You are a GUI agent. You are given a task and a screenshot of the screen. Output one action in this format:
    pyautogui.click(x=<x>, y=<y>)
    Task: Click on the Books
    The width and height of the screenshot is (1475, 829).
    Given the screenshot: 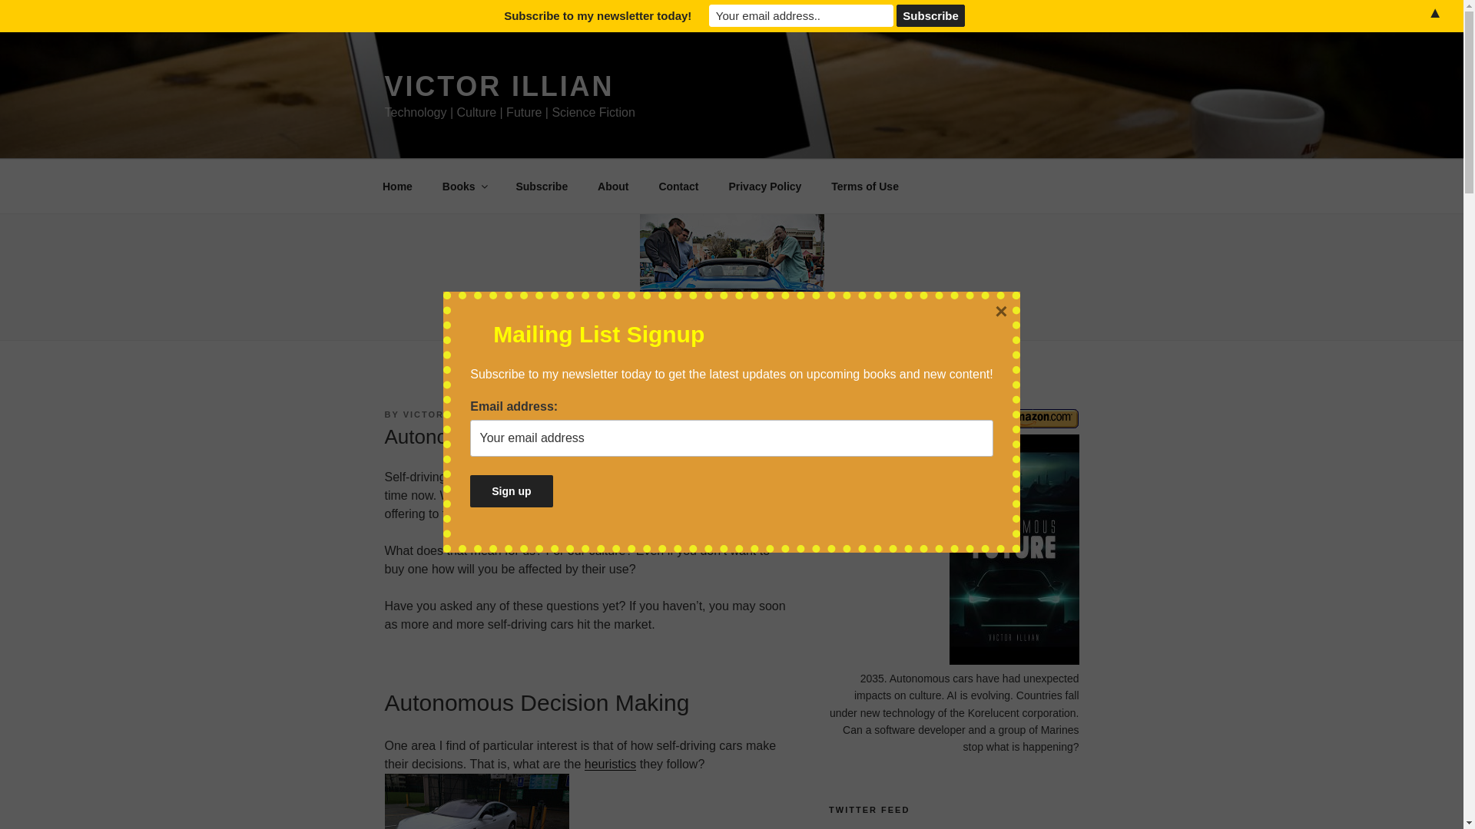 What is the action you would take?
    pyautogui.click(x=464, y=186)
    